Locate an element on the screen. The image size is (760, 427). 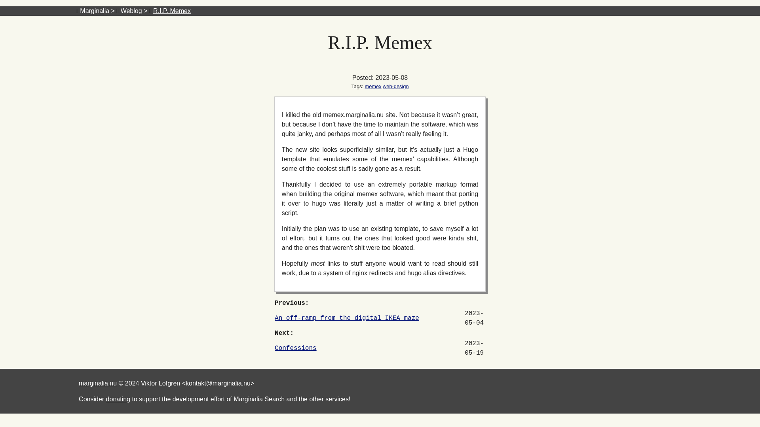
web-design is located at coordinates (396, 86).